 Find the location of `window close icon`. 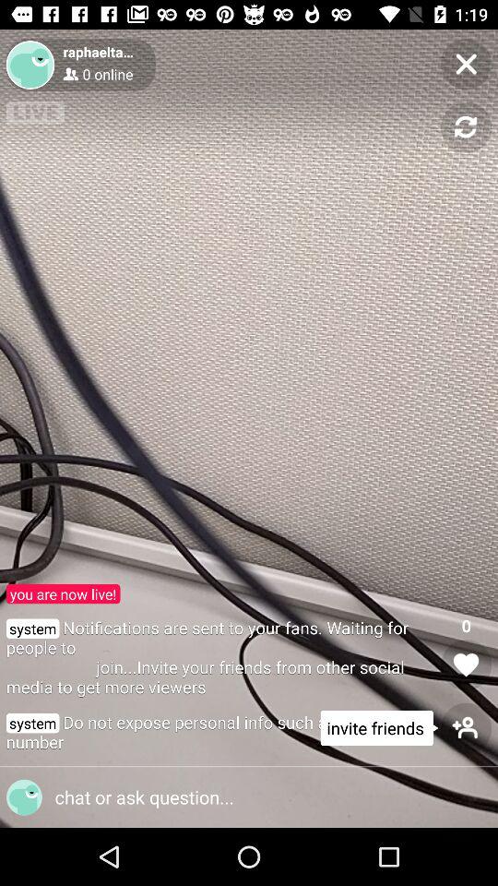

window close icon is located at coordinates (467, 65).